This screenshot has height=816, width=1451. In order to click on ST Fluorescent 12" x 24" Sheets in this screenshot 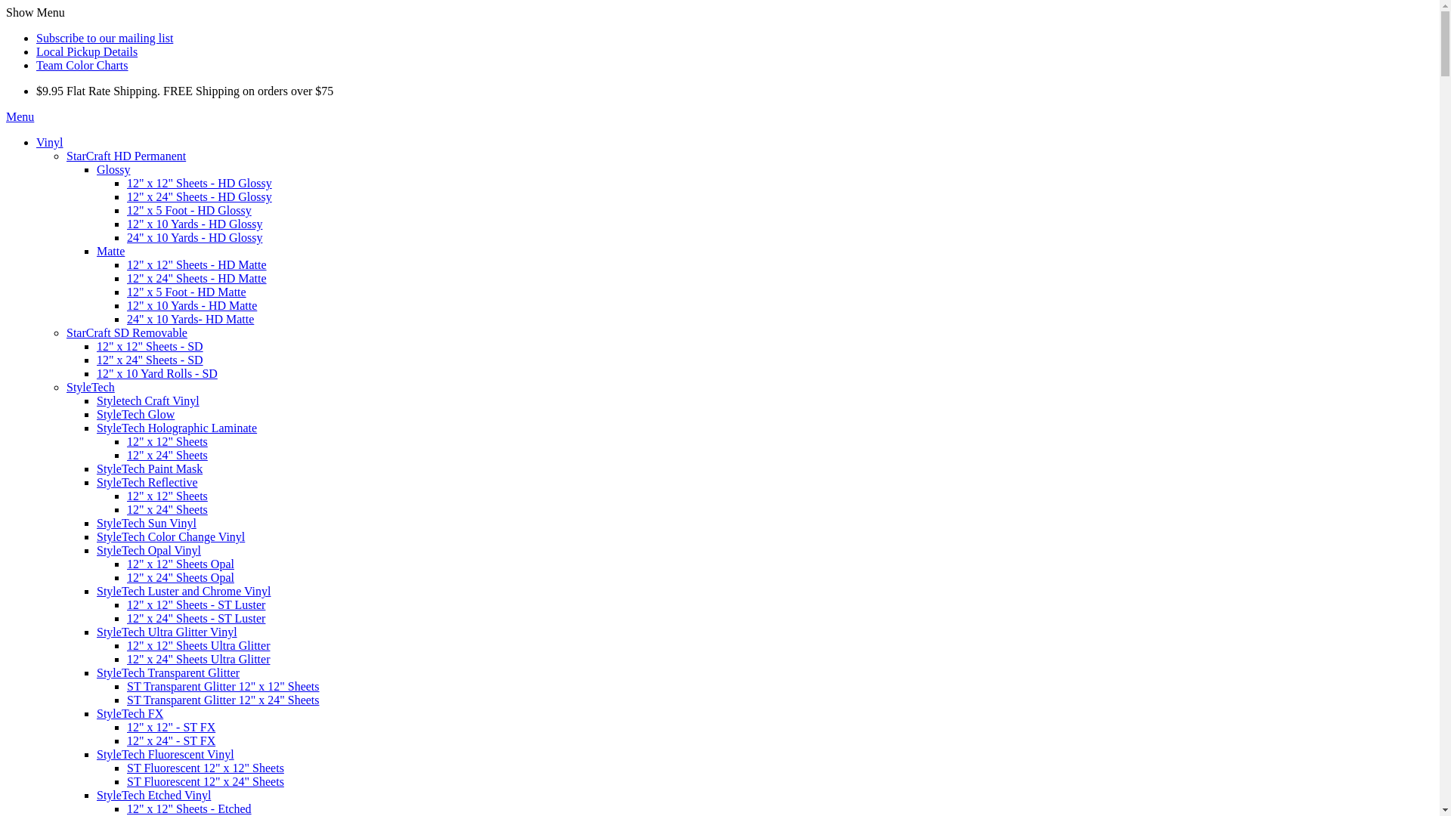, I will do `click(206, 781)`.